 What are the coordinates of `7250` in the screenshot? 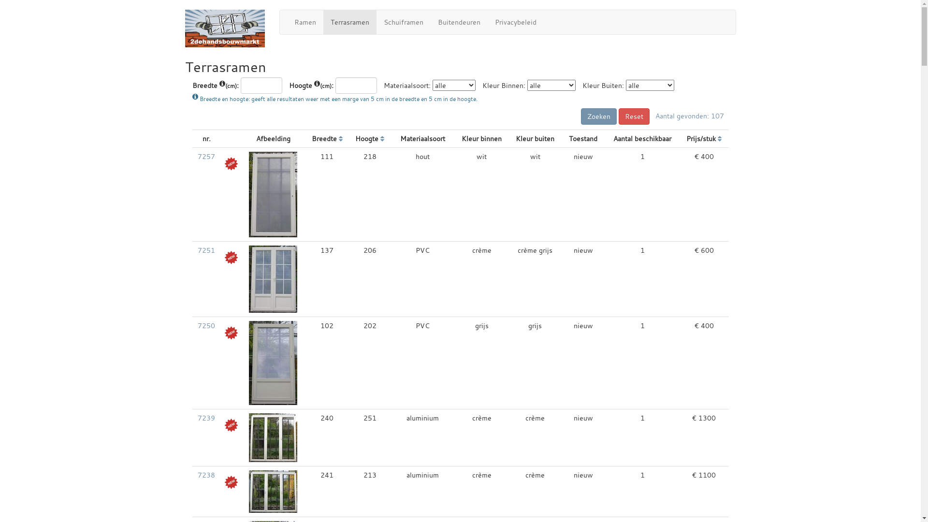 It's located at (206, 326).